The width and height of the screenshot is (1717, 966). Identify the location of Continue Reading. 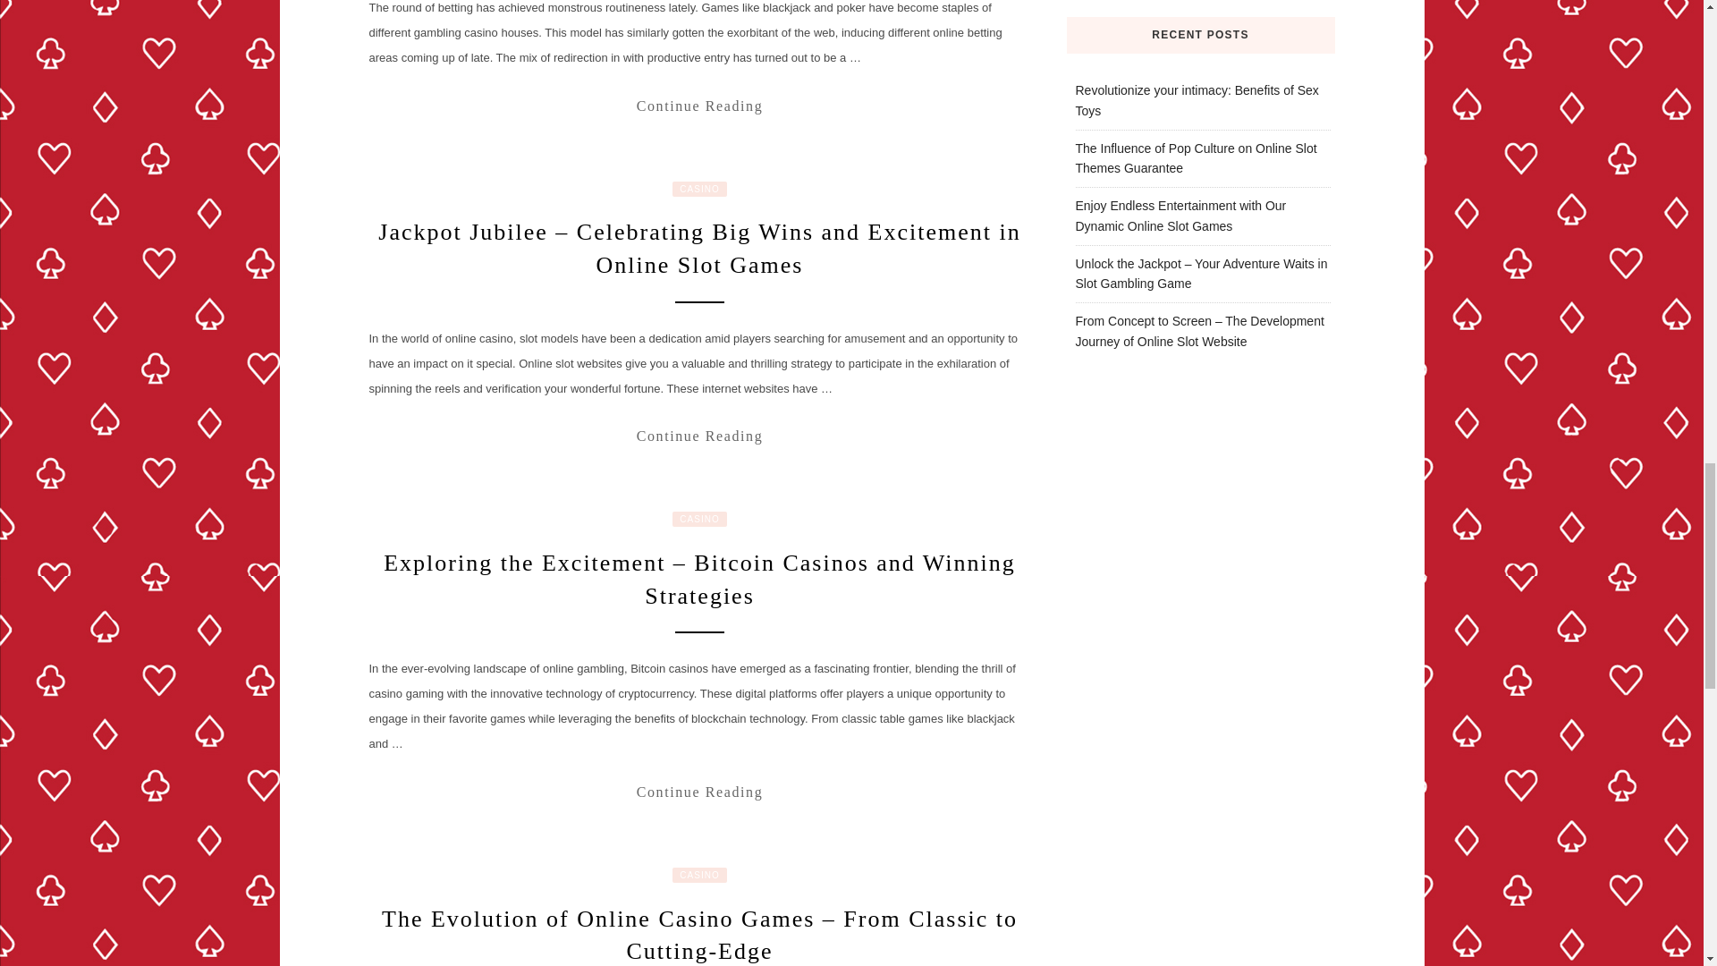
(699, 792).